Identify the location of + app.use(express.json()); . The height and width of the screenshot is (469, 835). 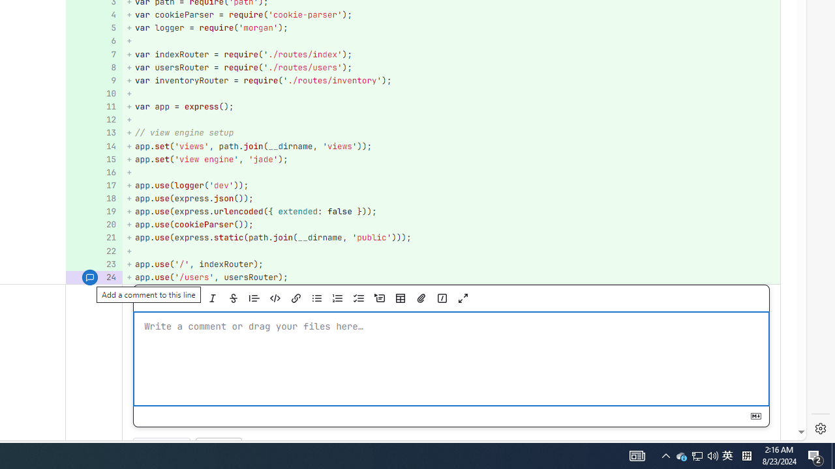
(451, 199).